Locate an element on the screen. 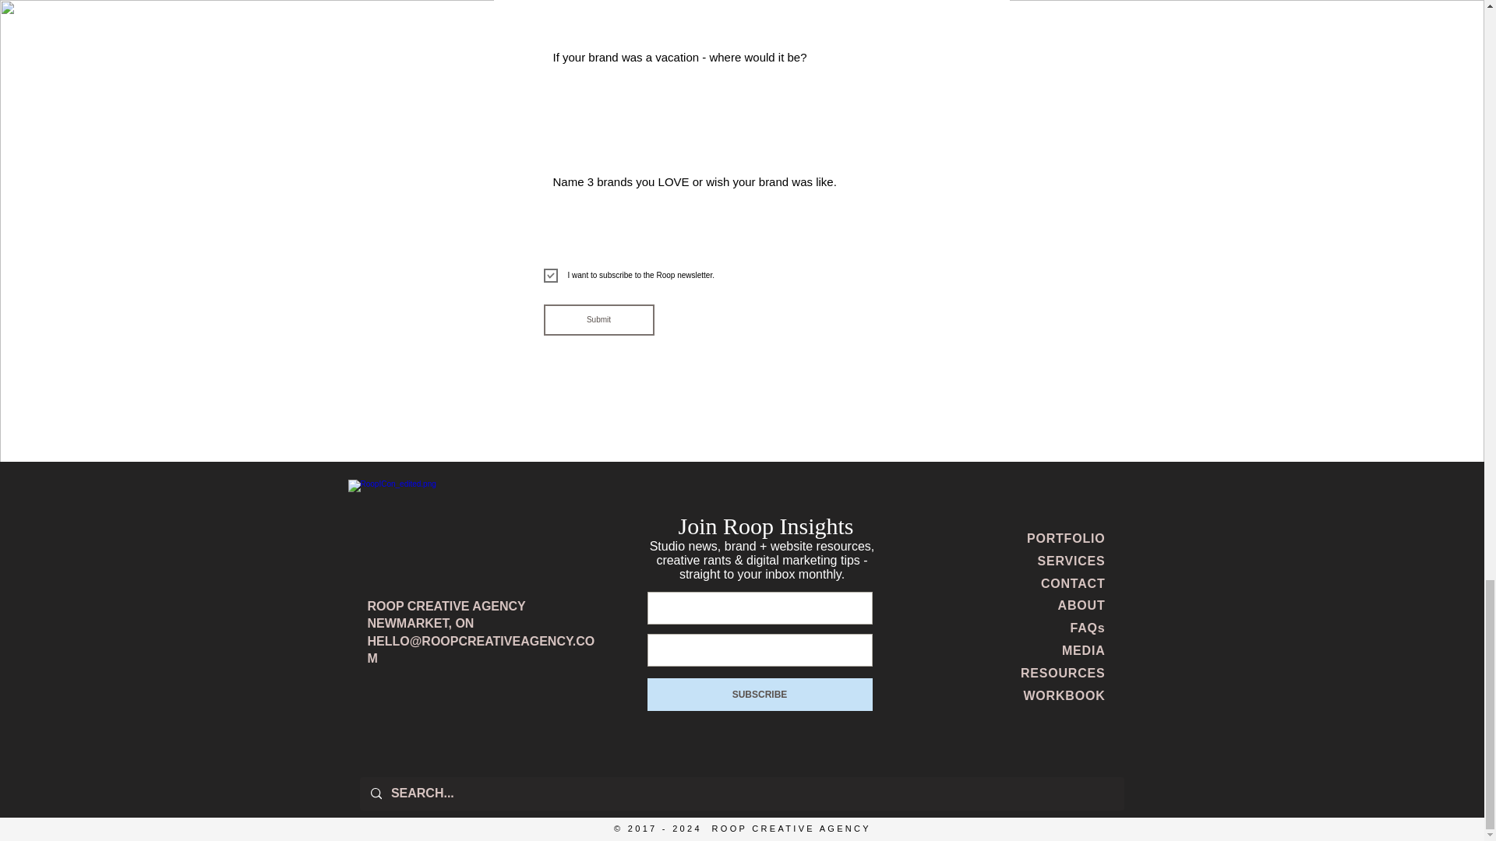  ROOP CREATIVE AGENCY is located at coordinates (447, 606).